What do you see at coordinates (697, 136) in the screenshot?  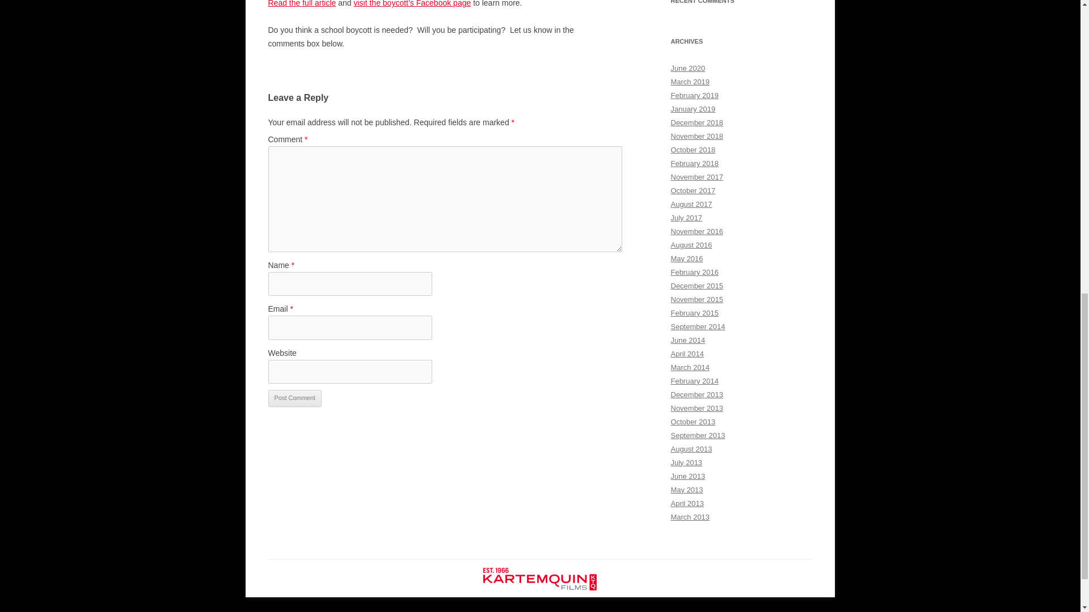 I see `November 2018` at bounding box center [697, 136].